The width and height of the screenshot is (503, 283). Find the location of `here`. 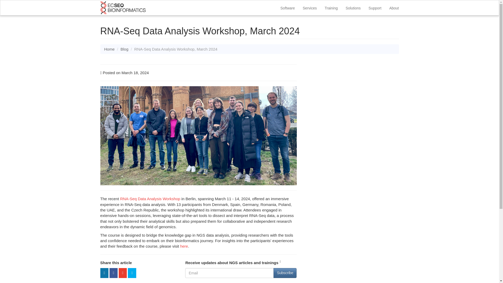

here is located at coordinates (184, 246).